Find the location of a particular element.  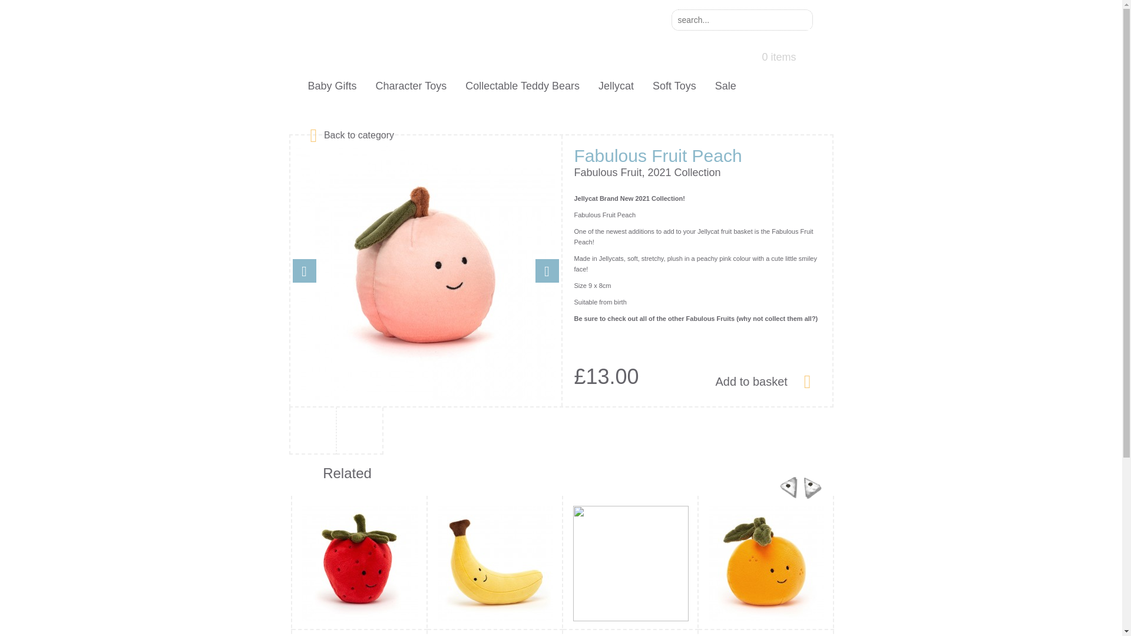

0 items is located at coordinates (781, 55).